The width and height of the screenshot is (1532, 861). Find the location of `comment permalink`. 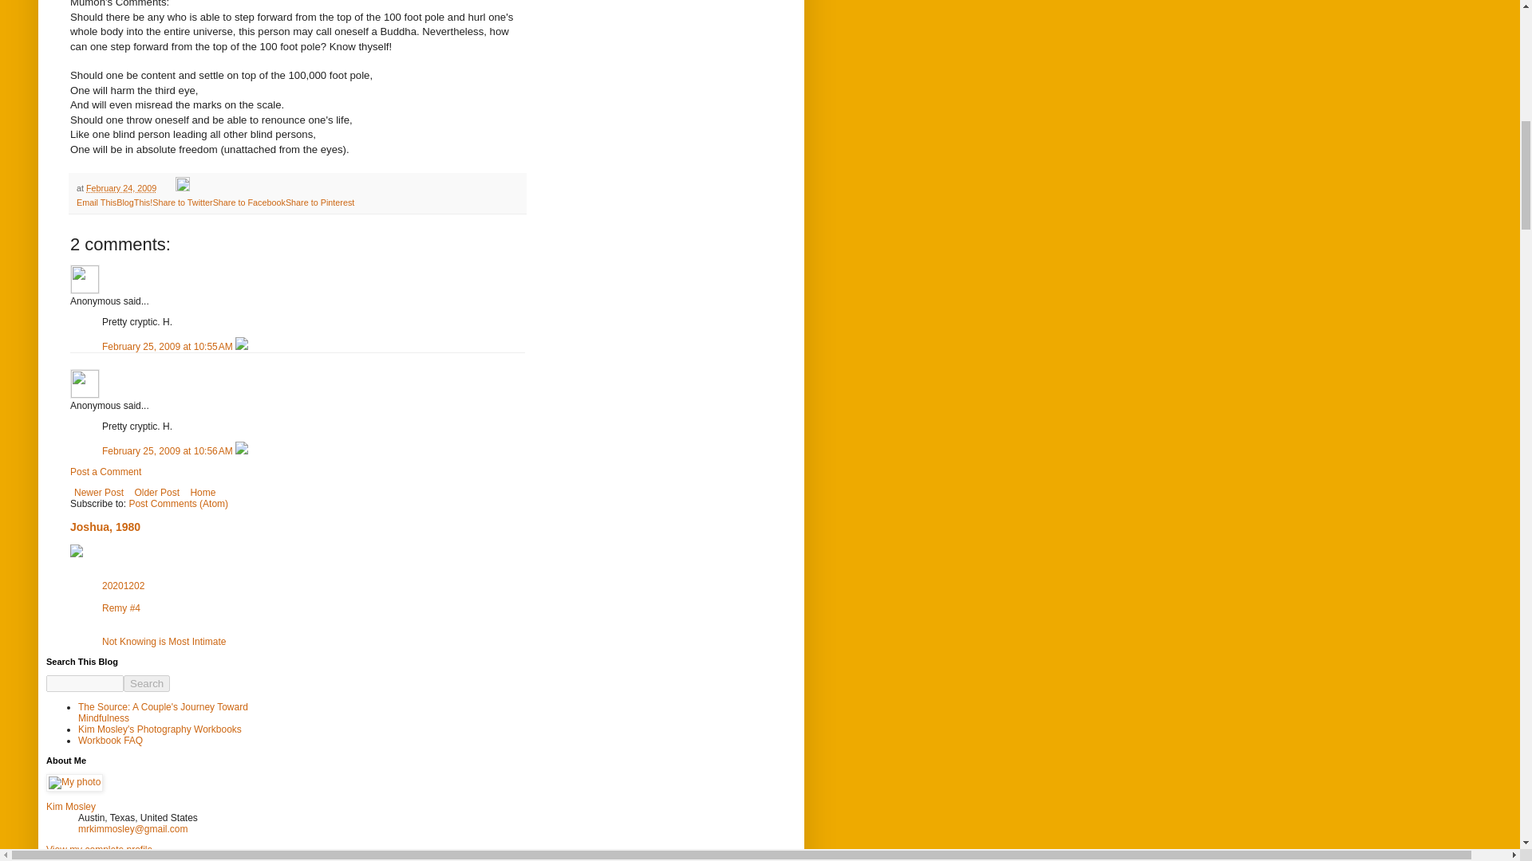

comment permalink is located at coordinates (169, 451).